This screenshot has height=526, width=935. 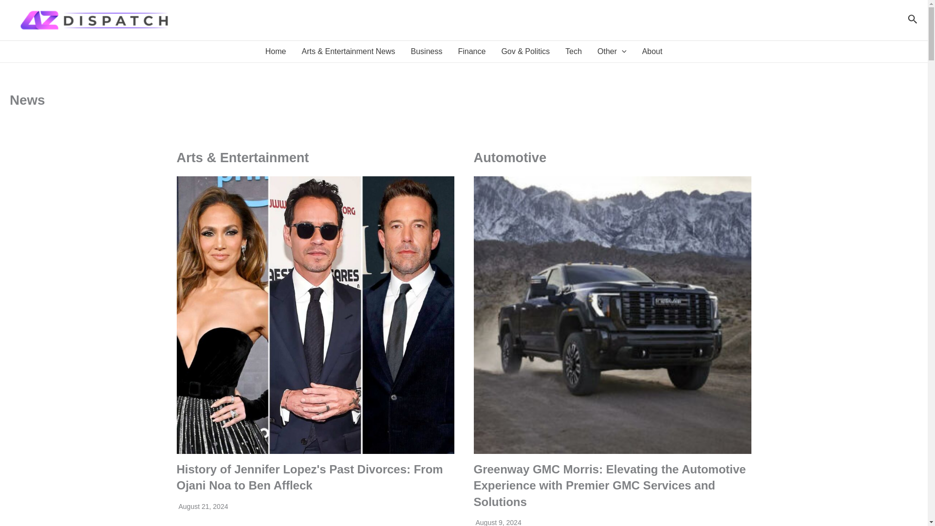 What do you see at coordinates (471, 52) in the screenshot?
I see `Finance` at bounding box center [471, 52].